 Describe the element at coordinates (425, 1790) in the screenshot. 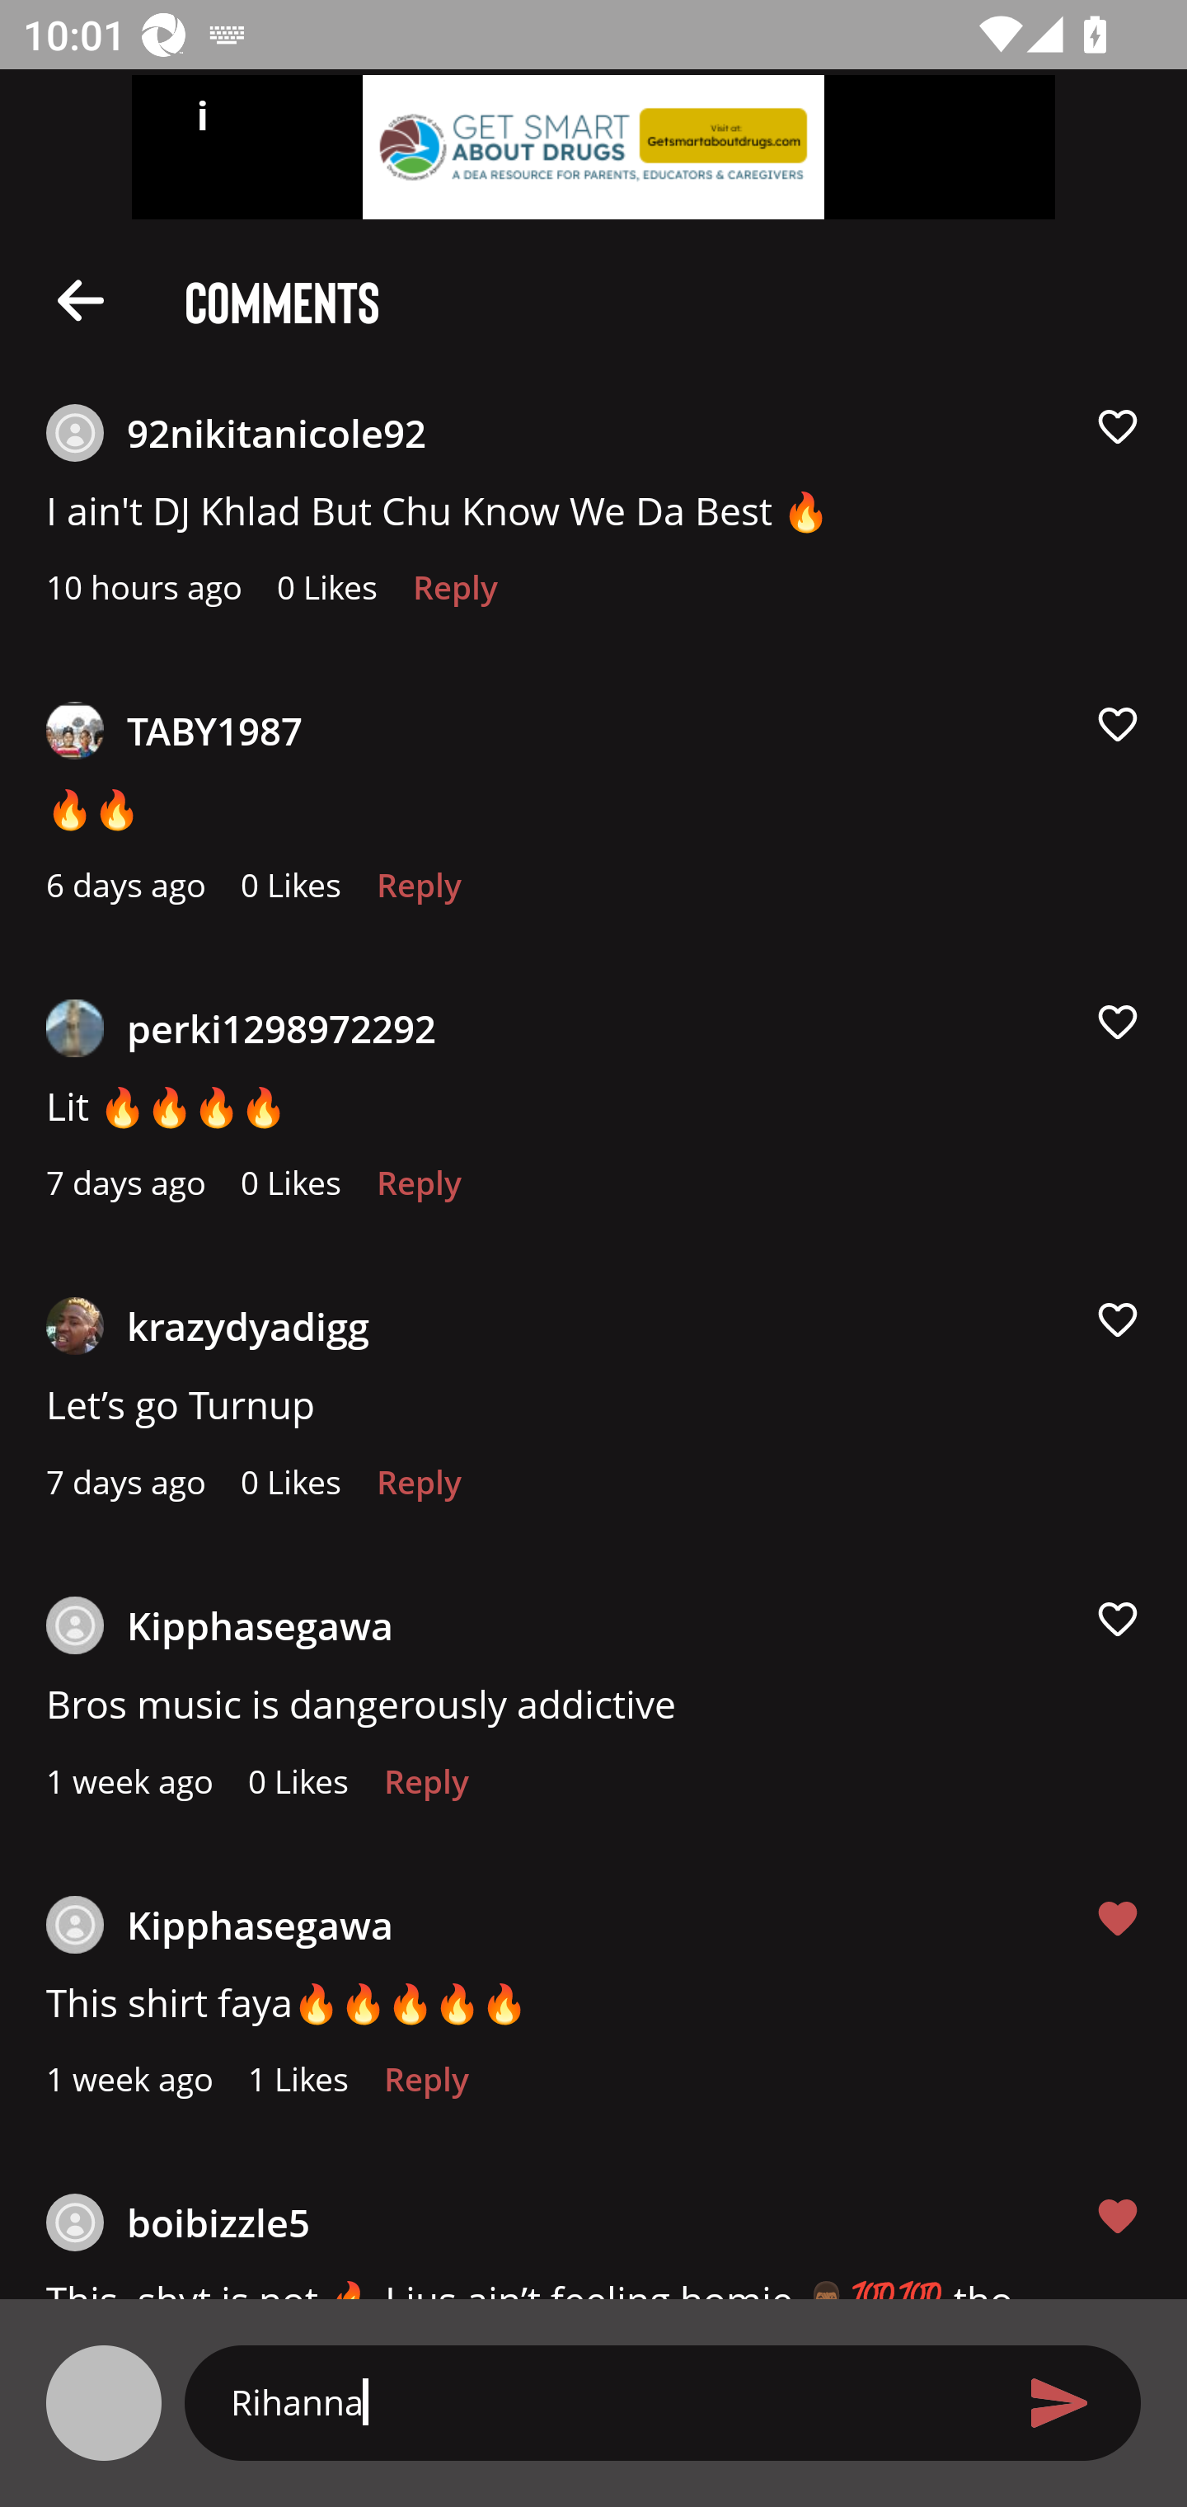

I see `Reply` at that location.